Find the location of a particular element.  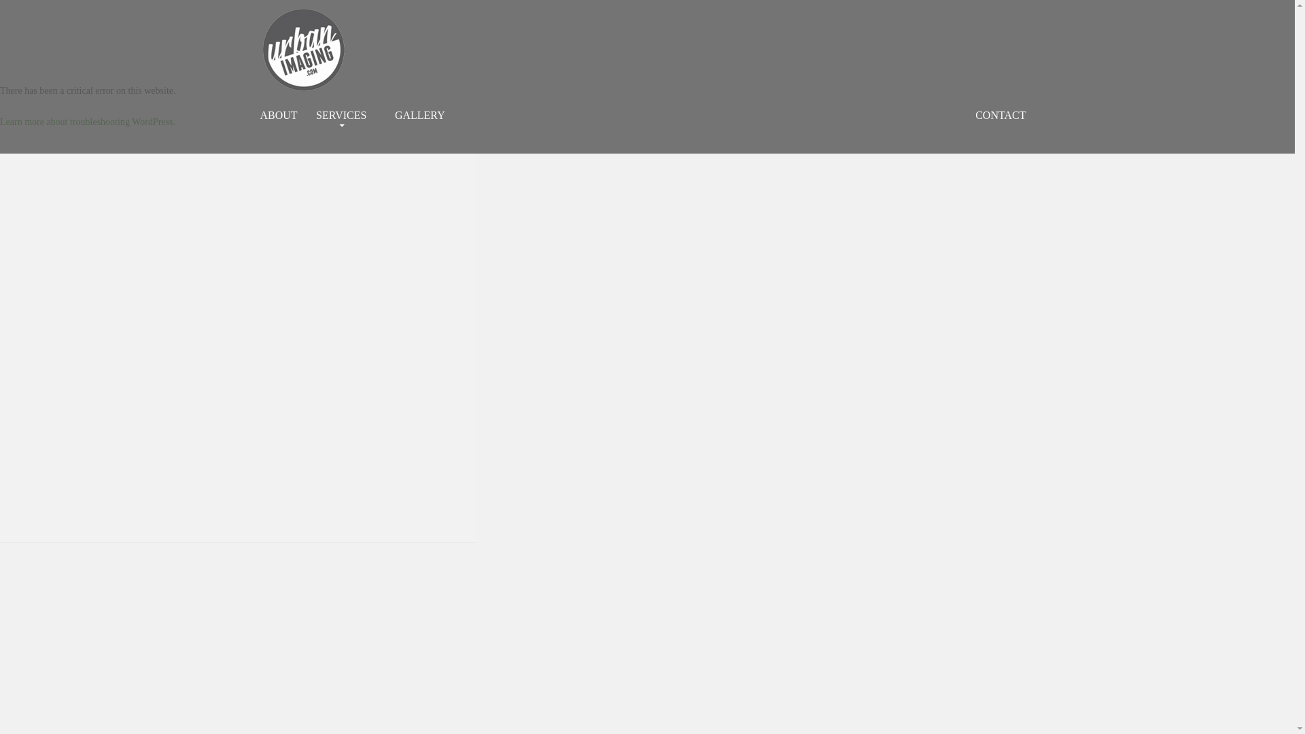

GALLERY is located at coordinates (419, 116).